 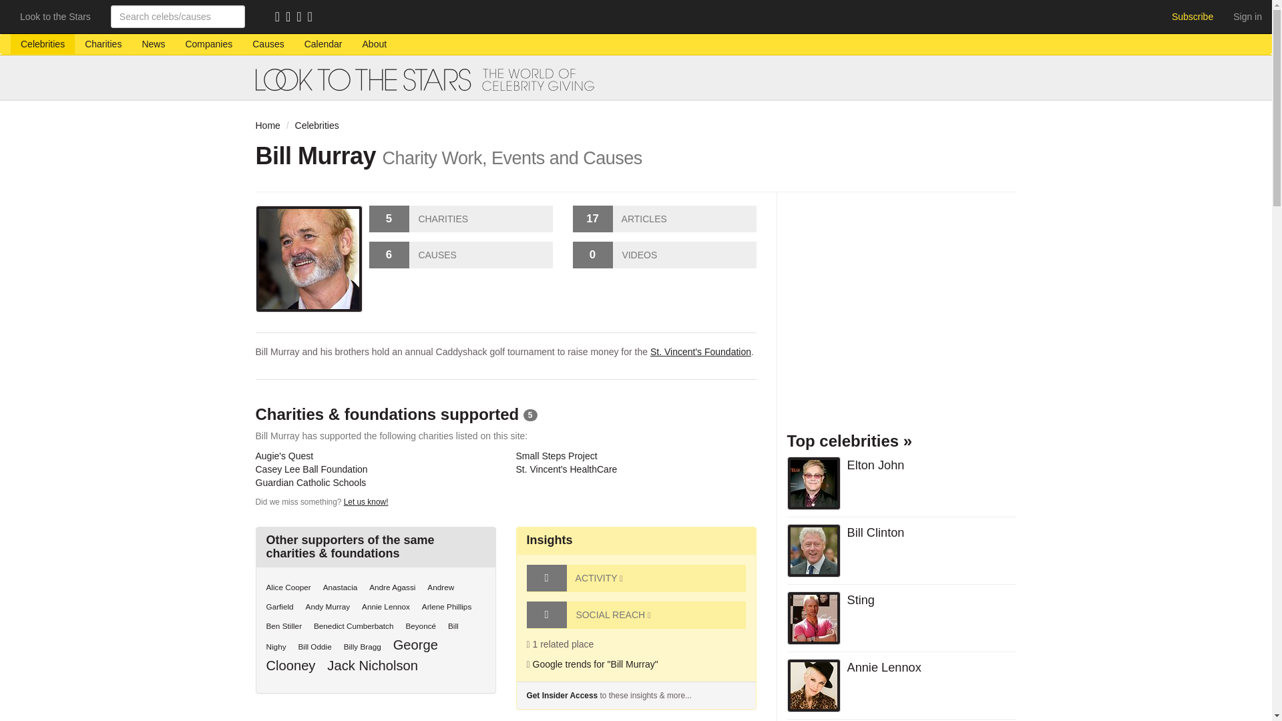 What do you see at coordinates (316, 126) in the screenshot?
I see `Celebrities` at bounding box center [316, 126].